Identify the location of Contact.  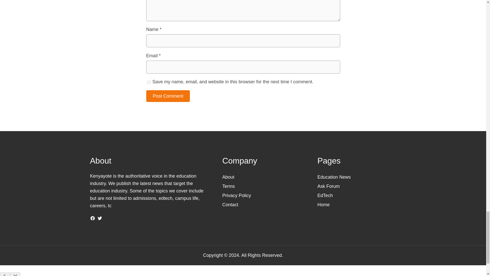
(230, 204).